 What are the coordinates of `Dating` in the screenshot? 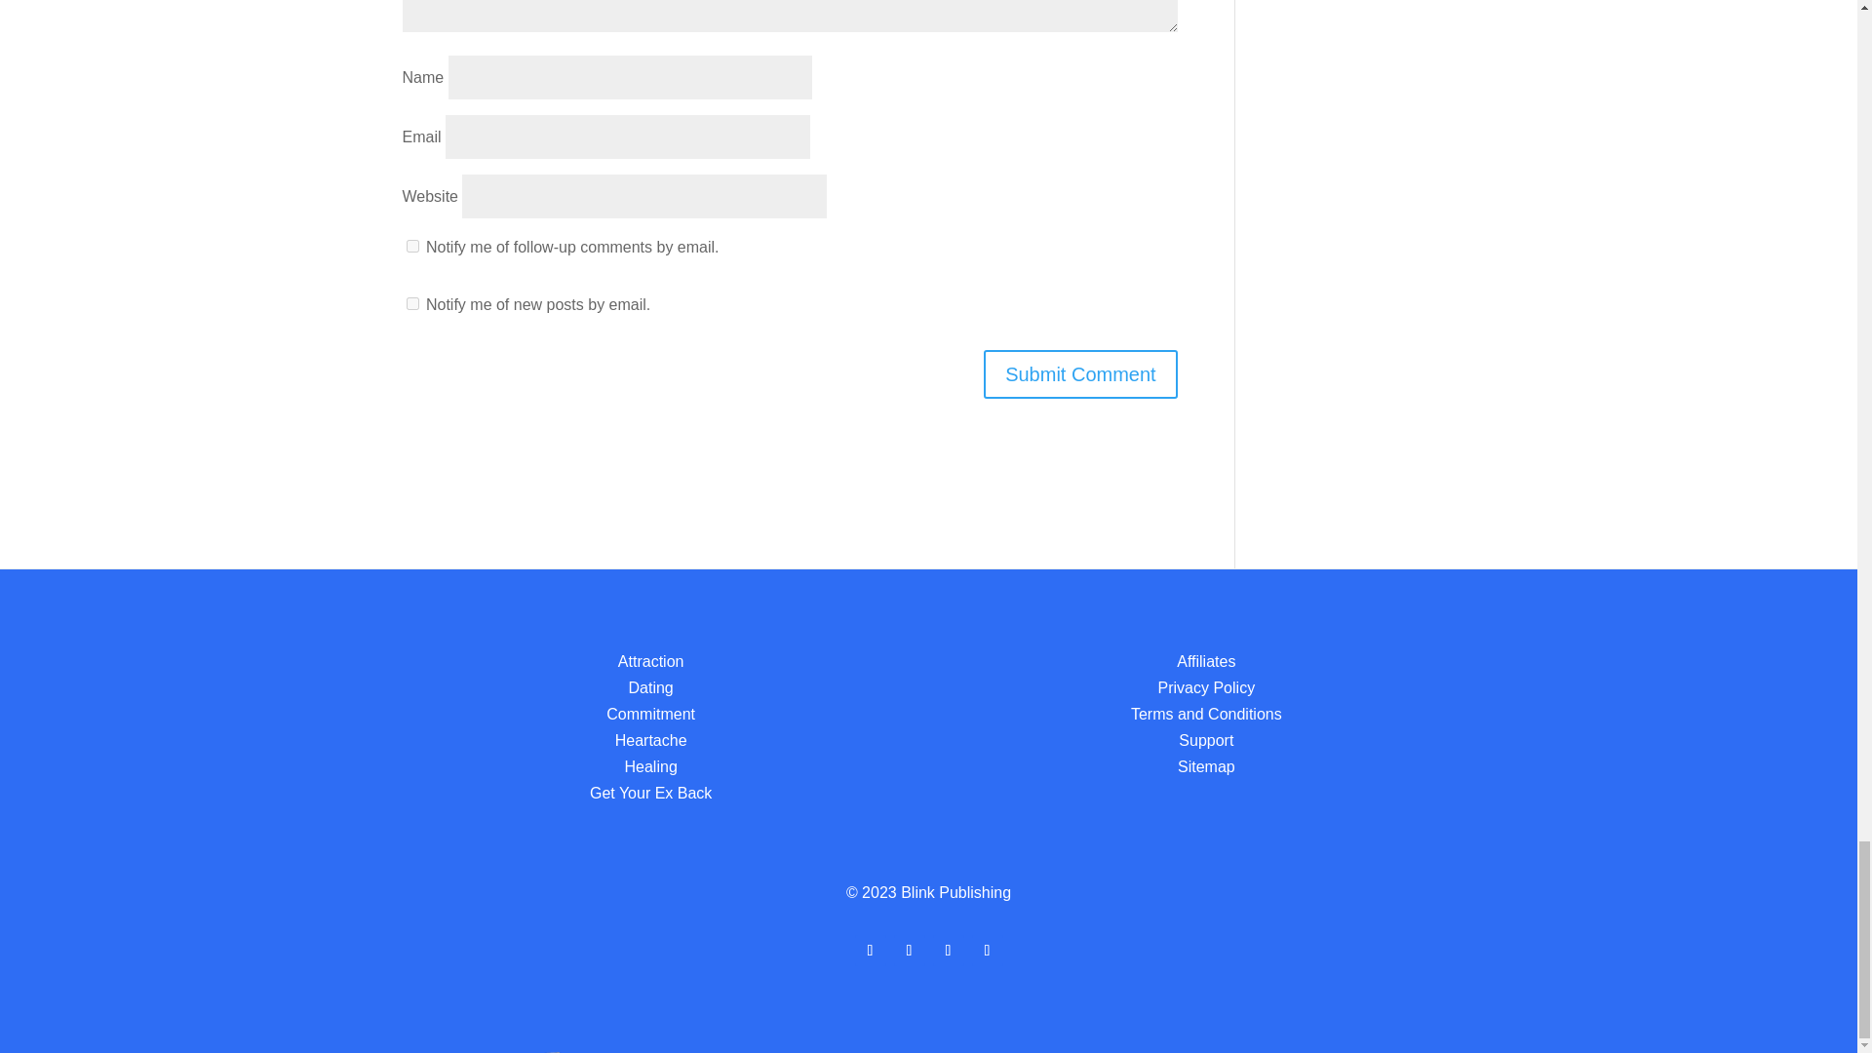 It's located at (651, 686).